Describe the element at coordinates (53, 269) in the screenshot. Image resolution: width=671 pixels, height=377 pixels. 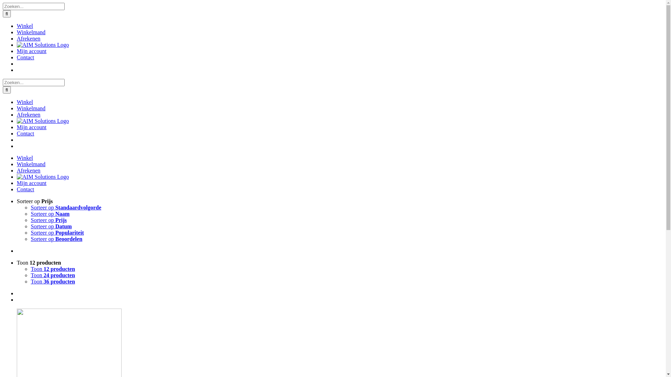
I see `Toon 12 producten` at that location.